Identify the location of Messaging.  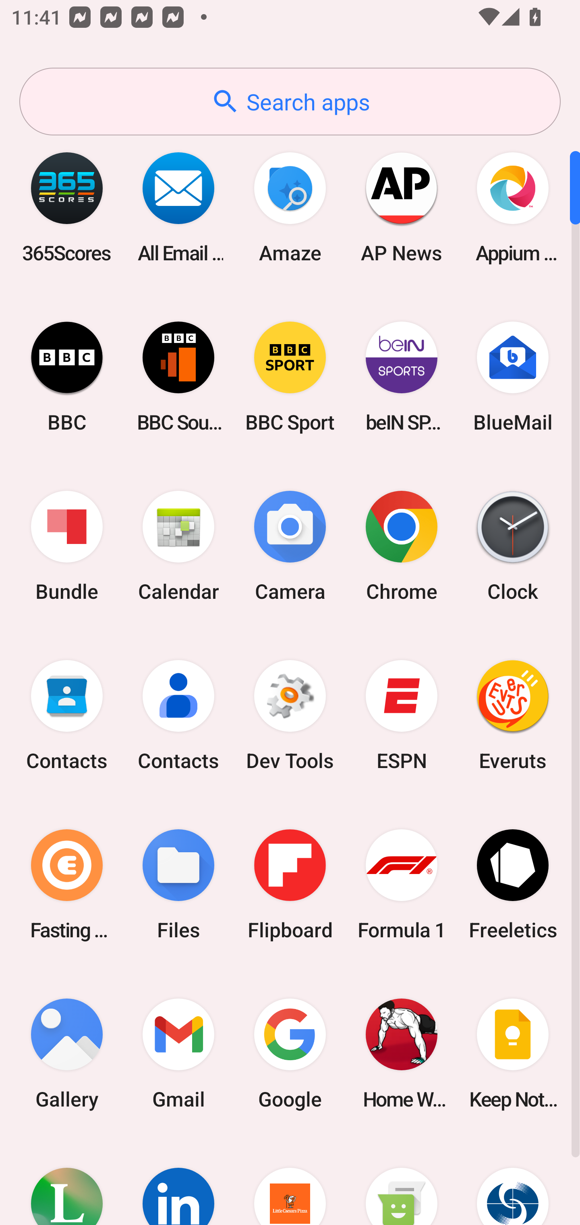
(401, 1181).